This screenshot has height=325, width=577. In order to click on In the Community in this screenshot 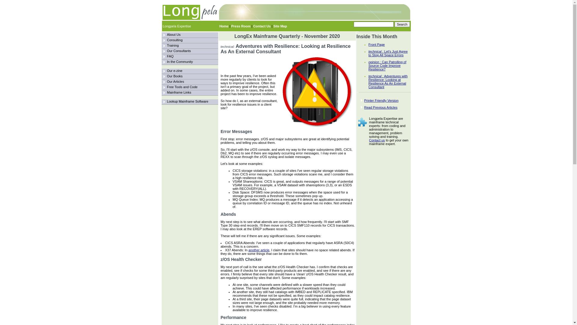, I will do `click(190, 62)`.